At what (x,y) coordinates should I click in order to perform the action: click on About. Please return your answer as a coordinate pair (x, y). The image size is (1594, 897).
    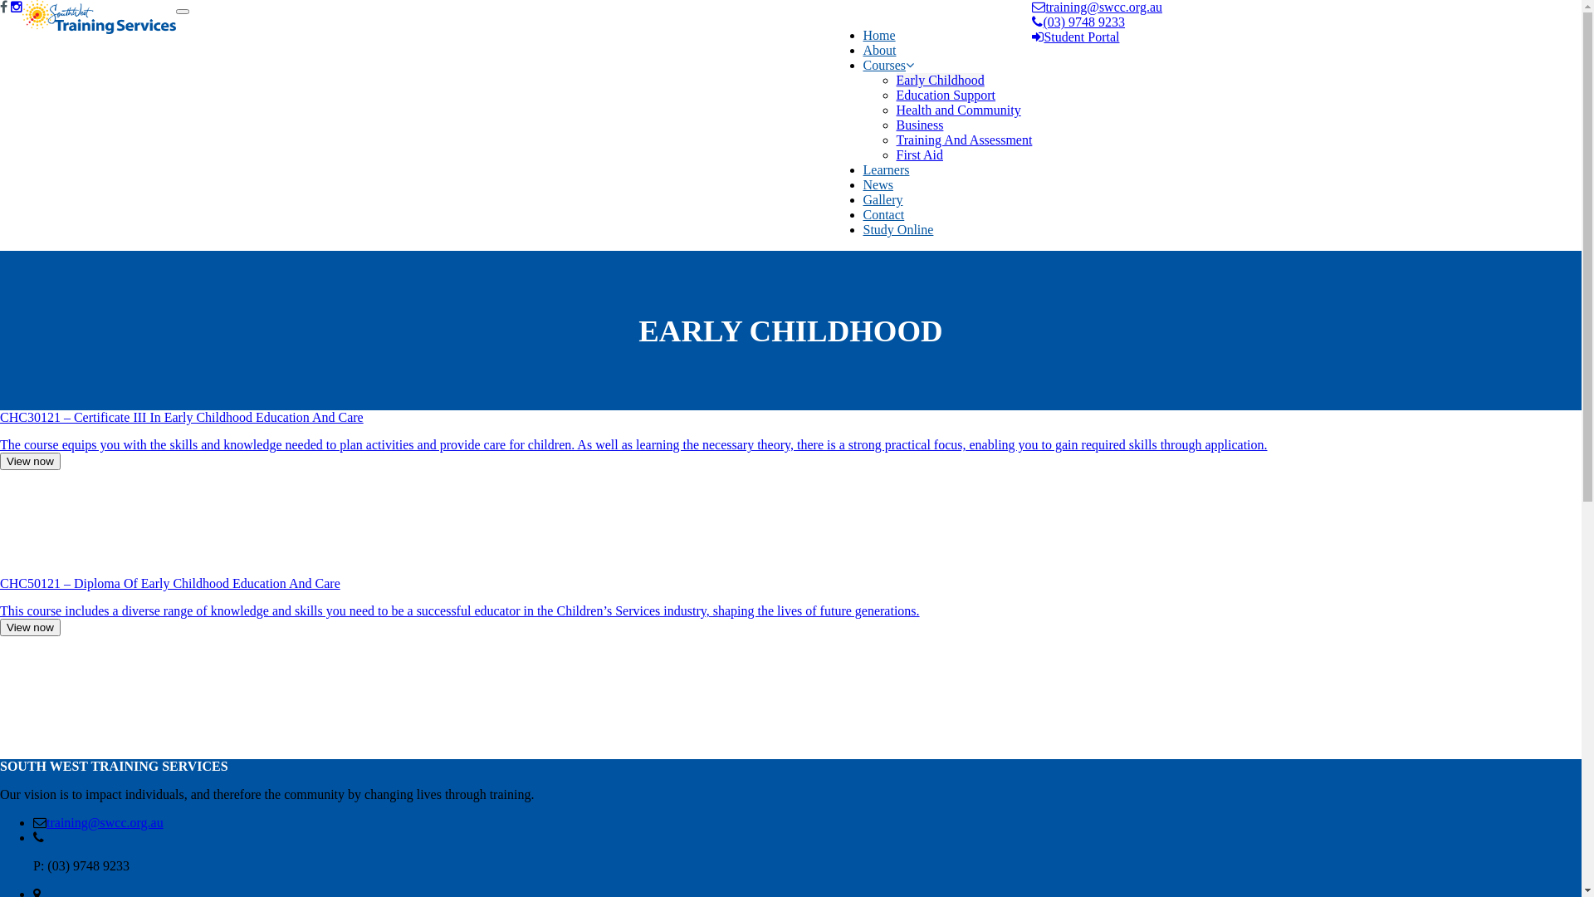
    Looking at the image, I should click on (880, 51).